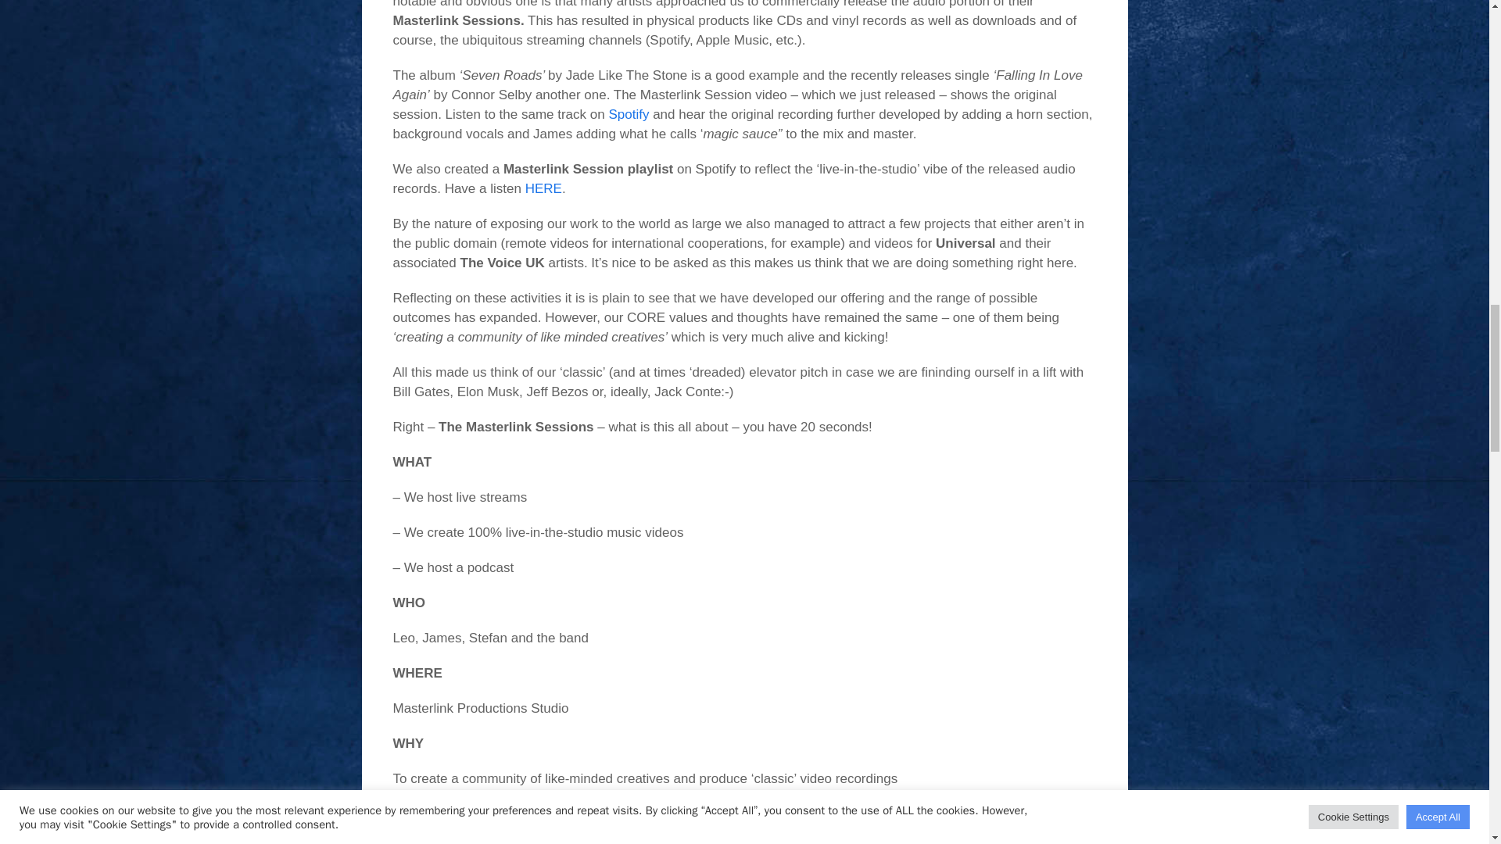 This screenshot has height=844, width=1501. I want to click on HERE, so click(543, 188).